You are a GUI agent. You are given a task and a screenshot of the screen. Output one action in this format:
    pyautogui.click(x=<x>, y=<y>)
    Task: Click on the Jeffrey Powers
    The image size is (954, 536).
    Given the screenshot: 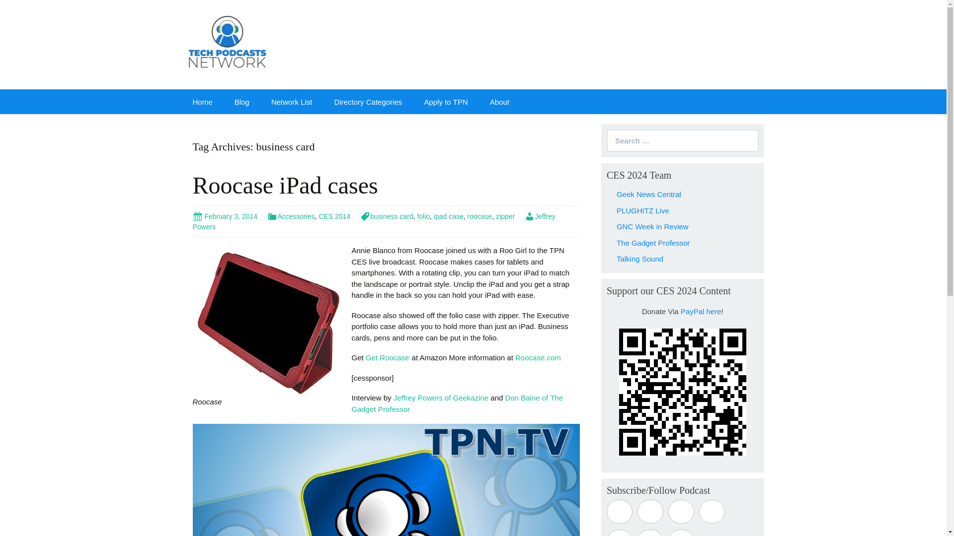 What is the action you would take?
    pyautogui.click(x=374, y=221)
    